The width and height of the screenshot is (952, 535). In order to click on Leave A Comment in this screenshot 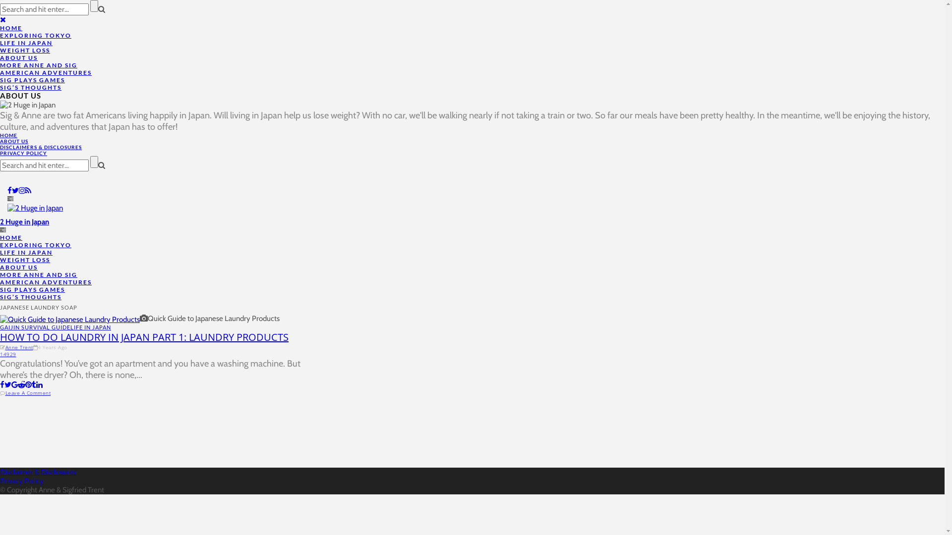, I will do `click(28, 393)`.